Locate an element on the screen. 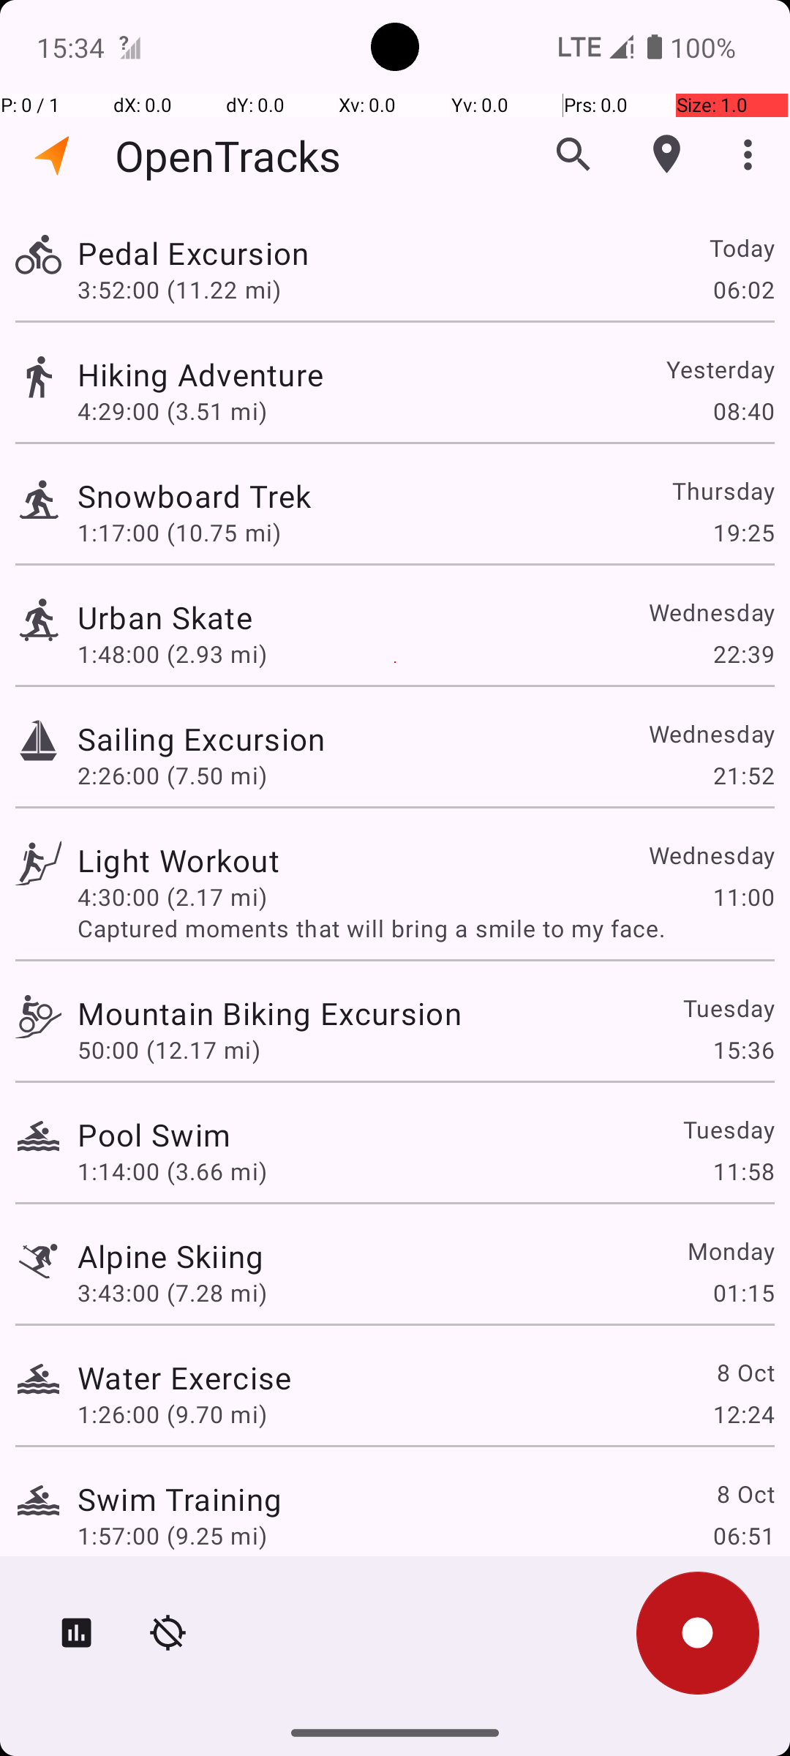 The image size is (790, 1756). 1:57:00 (9.25 mi) is located at coordinates (173, 1535).